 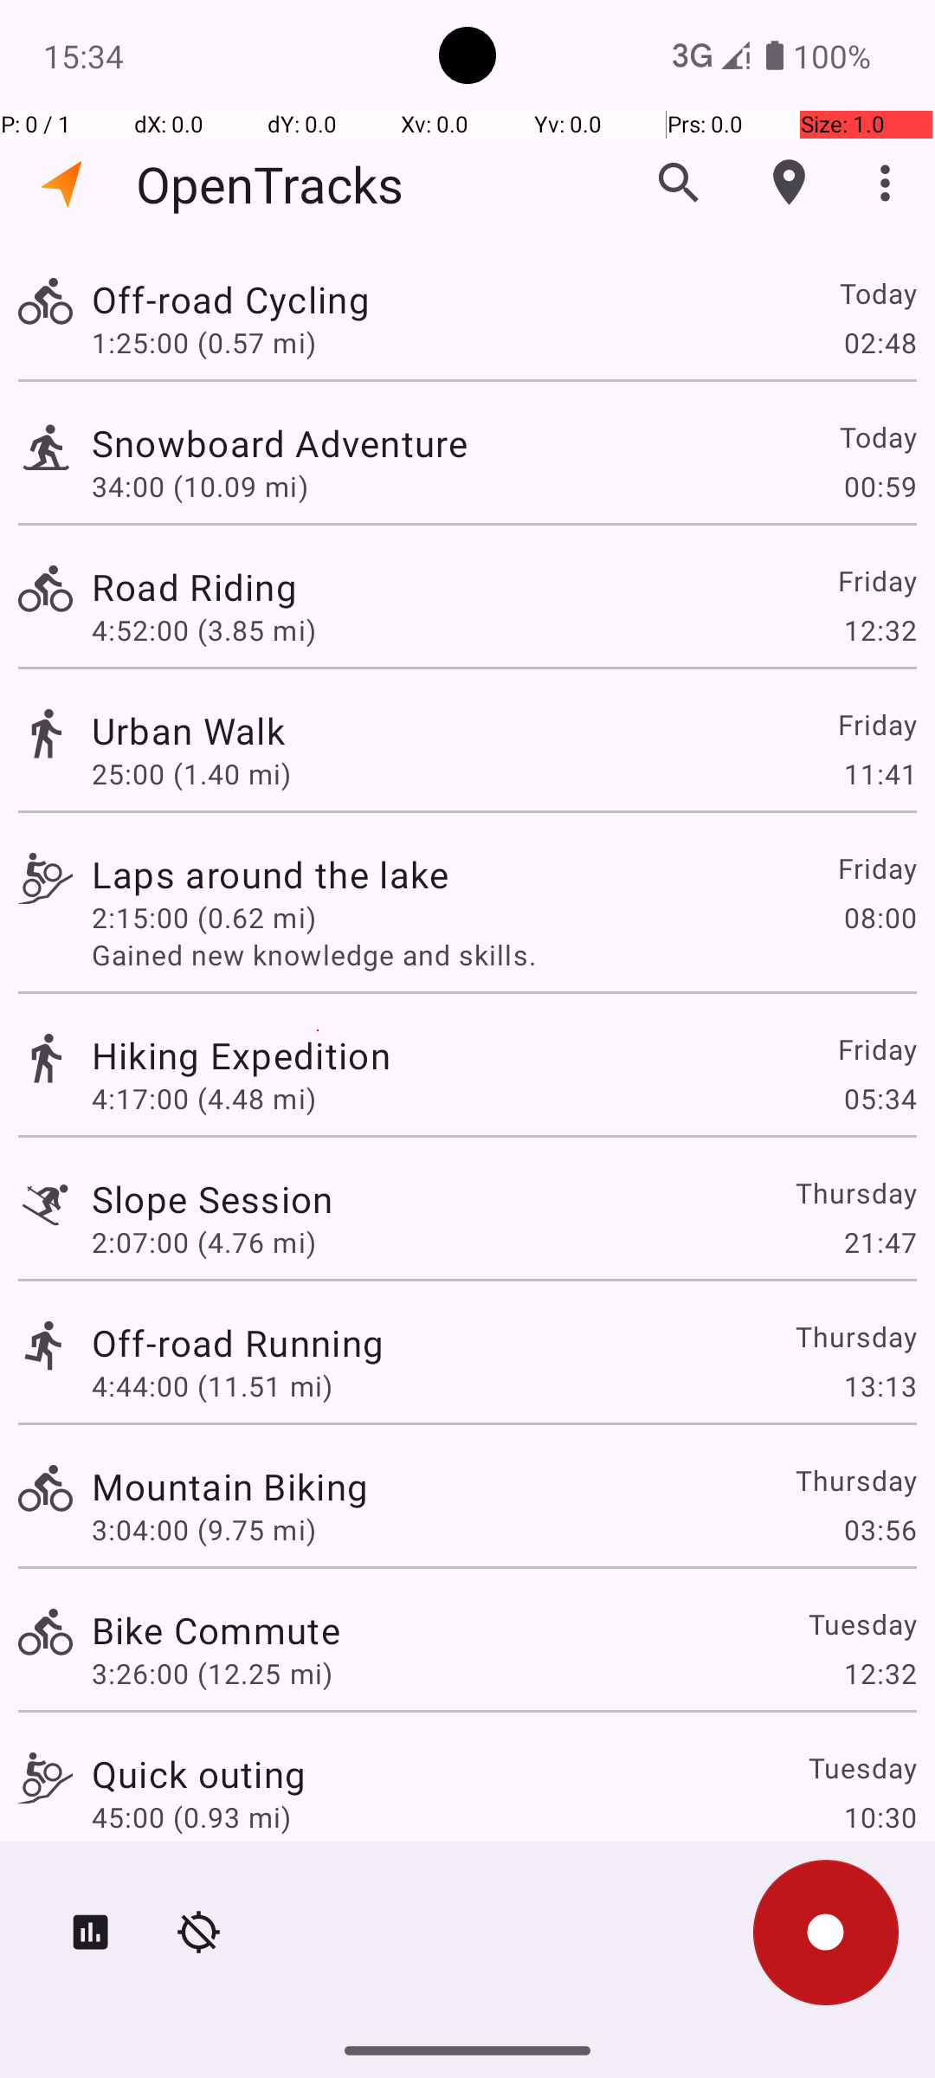 I want to click on Track, so click(x=45, y=301).